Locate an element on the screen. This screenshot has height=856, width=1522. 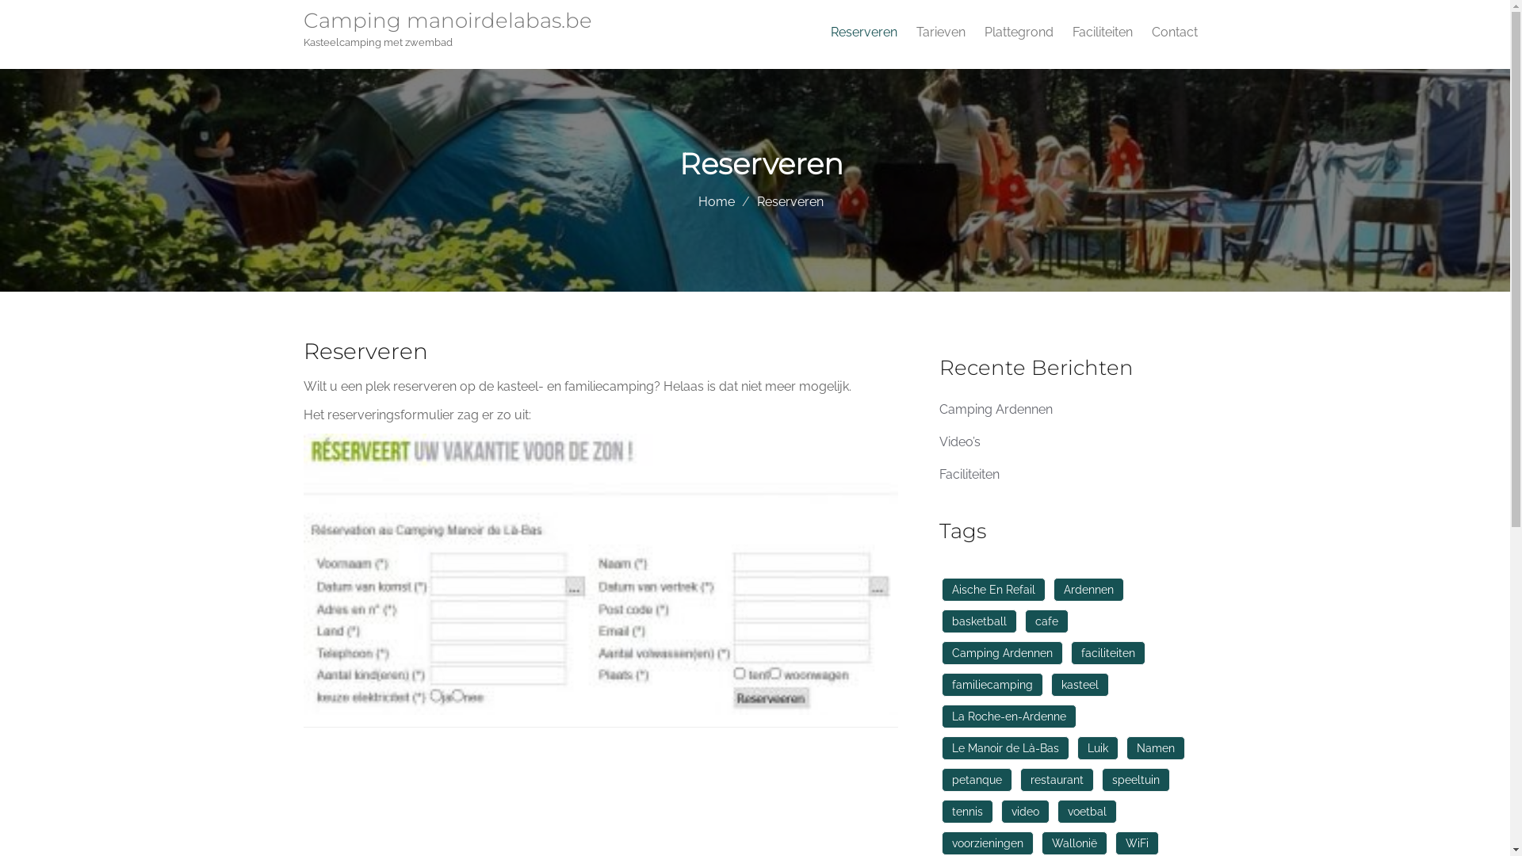
Ardennen is located at coordinates (1088, 590).